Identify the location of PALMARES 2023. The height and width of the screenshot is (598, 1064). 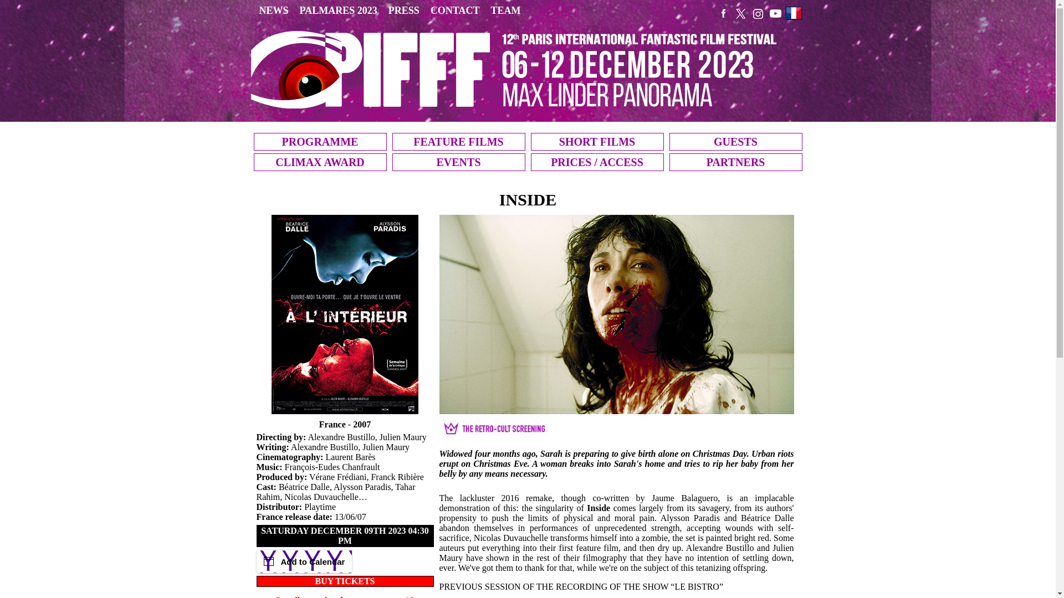
(339, 11).